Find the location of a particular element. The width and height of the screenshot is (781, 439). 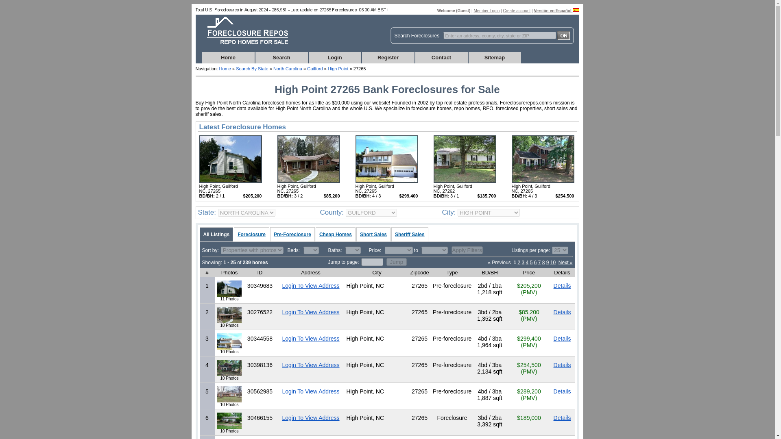

North Carolina is located at coordinates (288, 68).